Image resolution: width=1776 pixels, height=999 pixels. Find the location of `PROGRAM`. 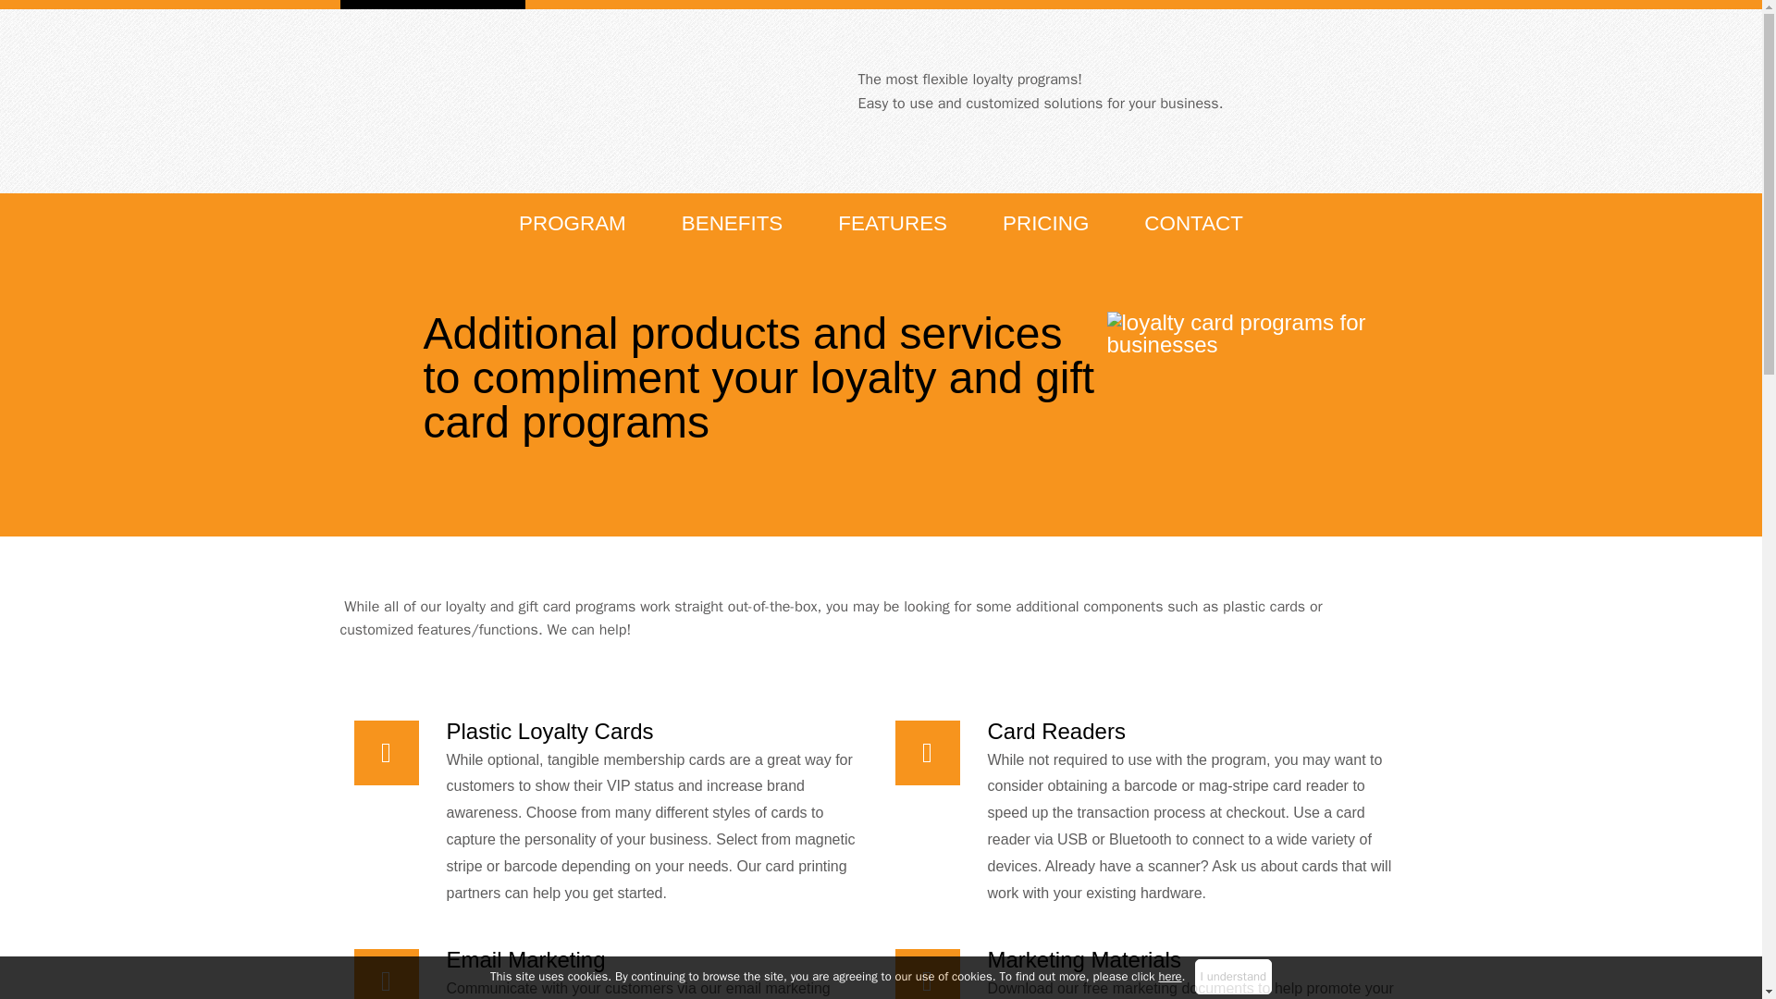

PROGRAM is located at coordinates (572, 224).